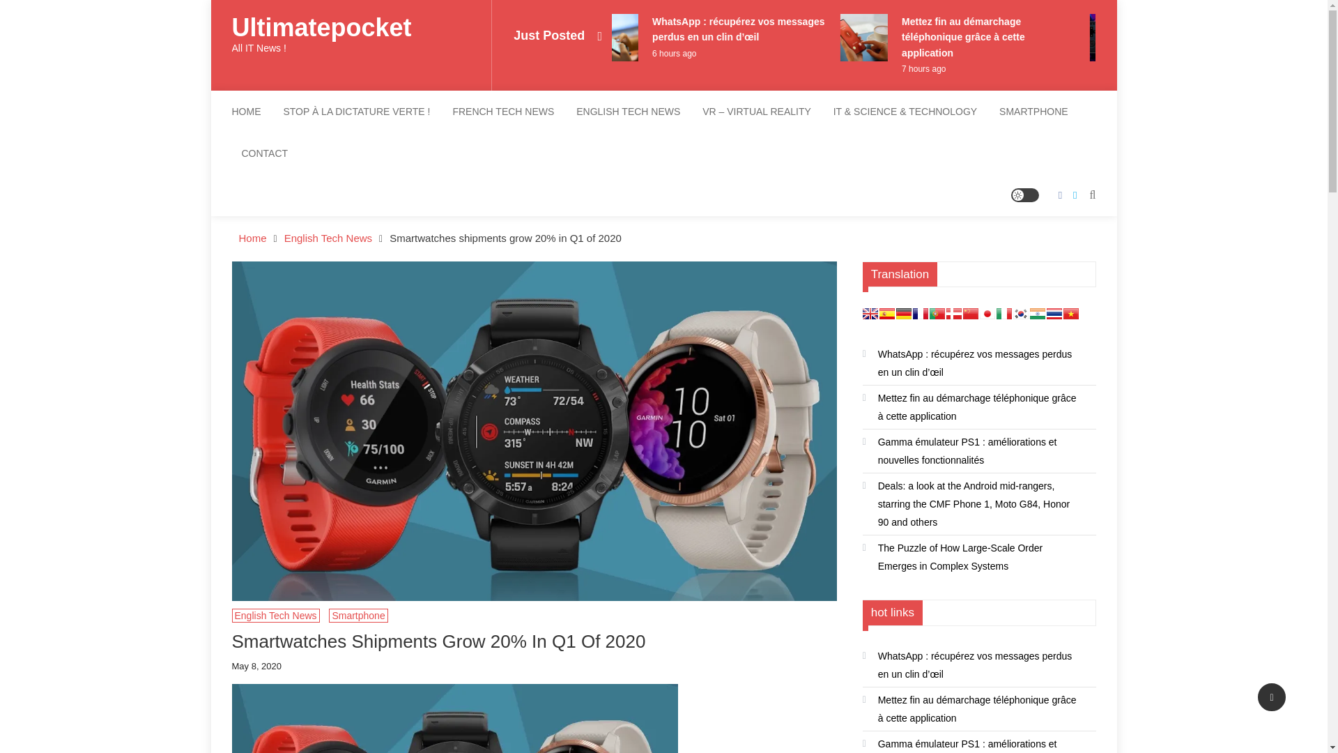  What do you see at coordinates (252, 237) in the screenshot?
I see `Home` at bounding box center [252, 237].